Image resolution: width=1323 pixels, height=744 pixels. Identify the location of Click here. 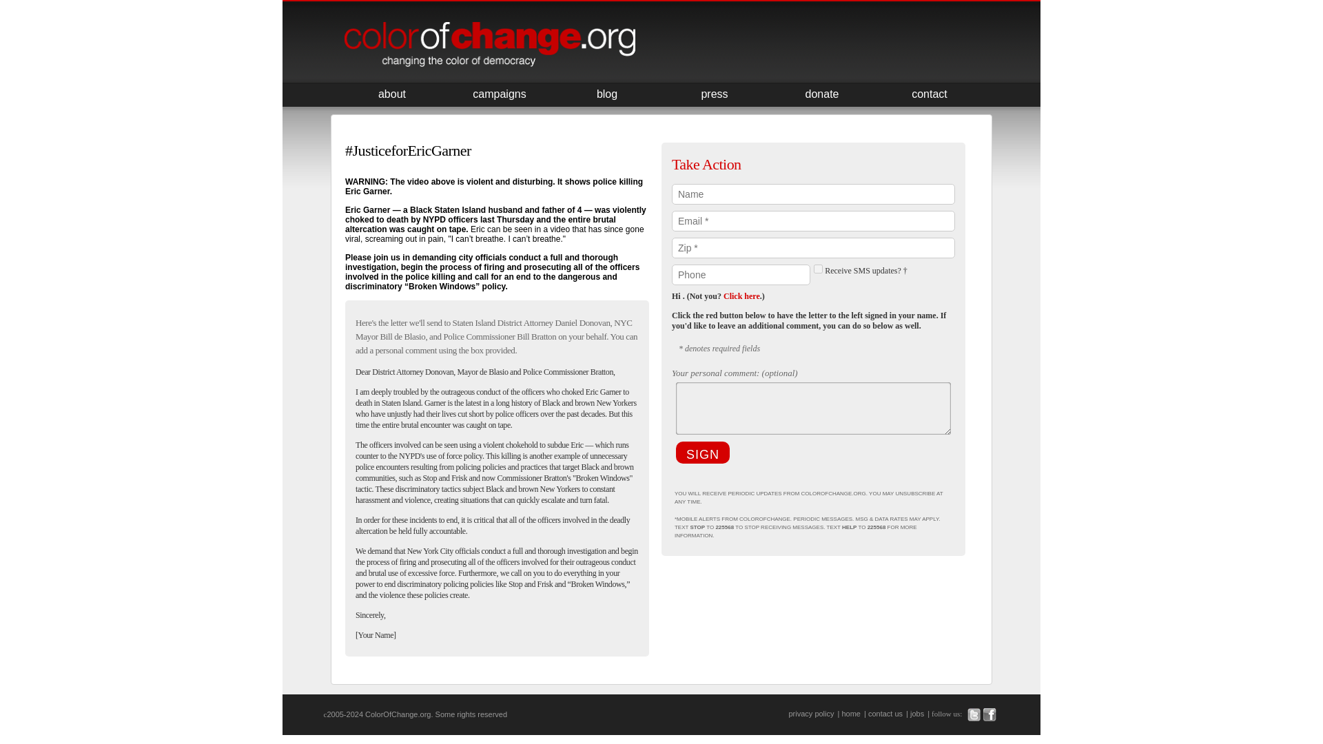
(741, 296).